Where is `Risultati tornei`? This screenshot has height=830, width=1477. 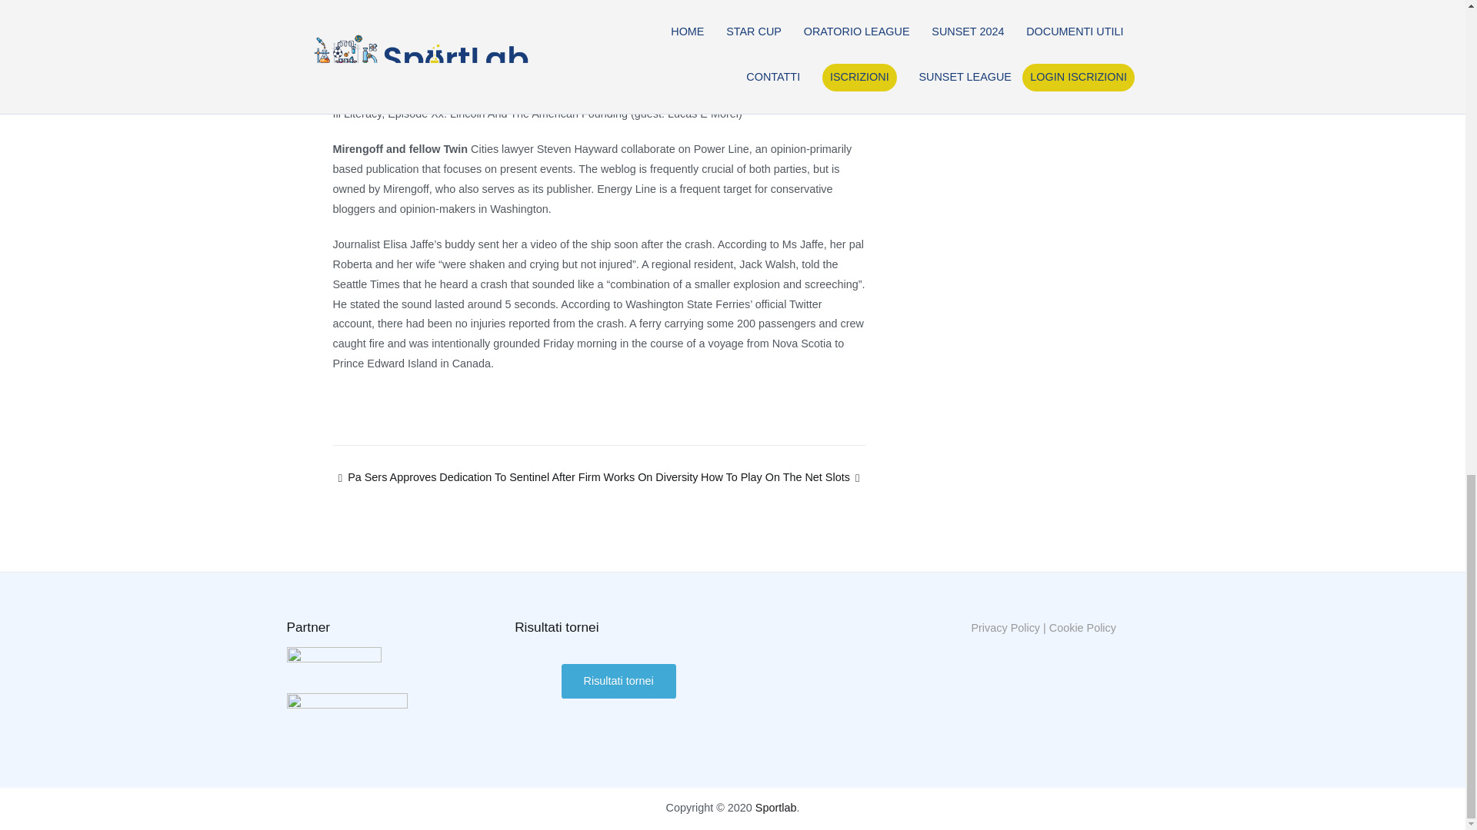 Risultati tornei is located at coordinates (618, 681).